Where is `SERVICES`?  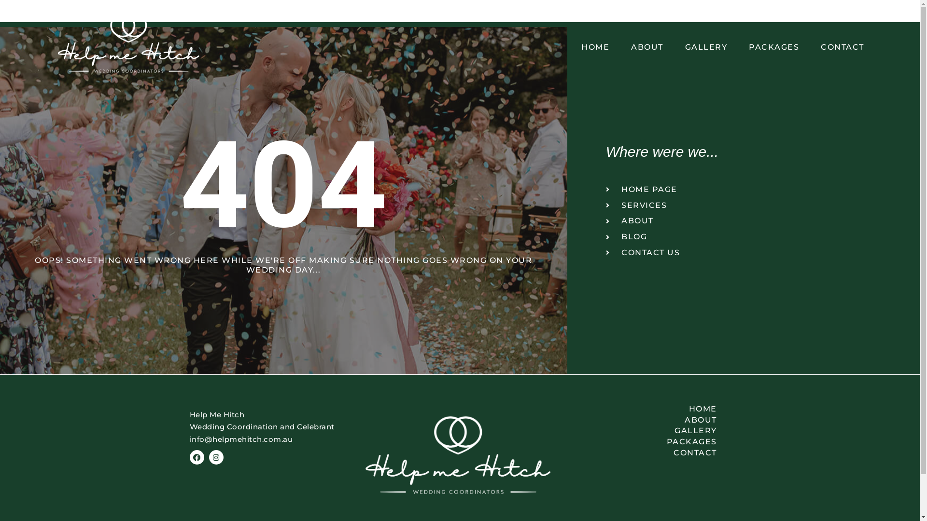
SERVICES is located at coordinates (744, 206).